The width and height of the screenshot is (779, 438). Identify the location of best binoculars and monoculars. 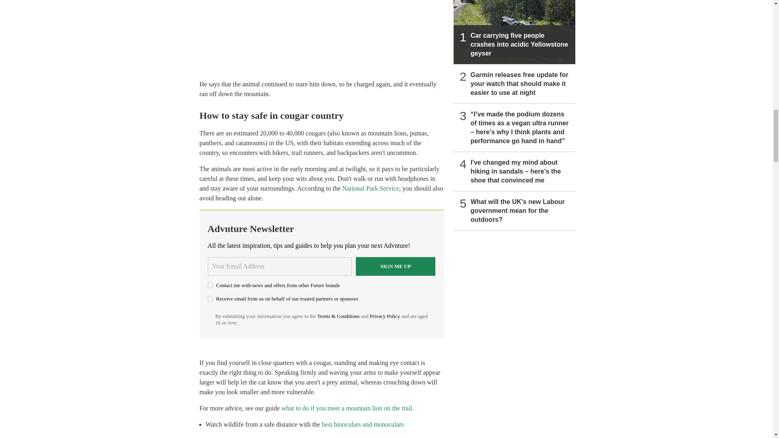
(362, 424).